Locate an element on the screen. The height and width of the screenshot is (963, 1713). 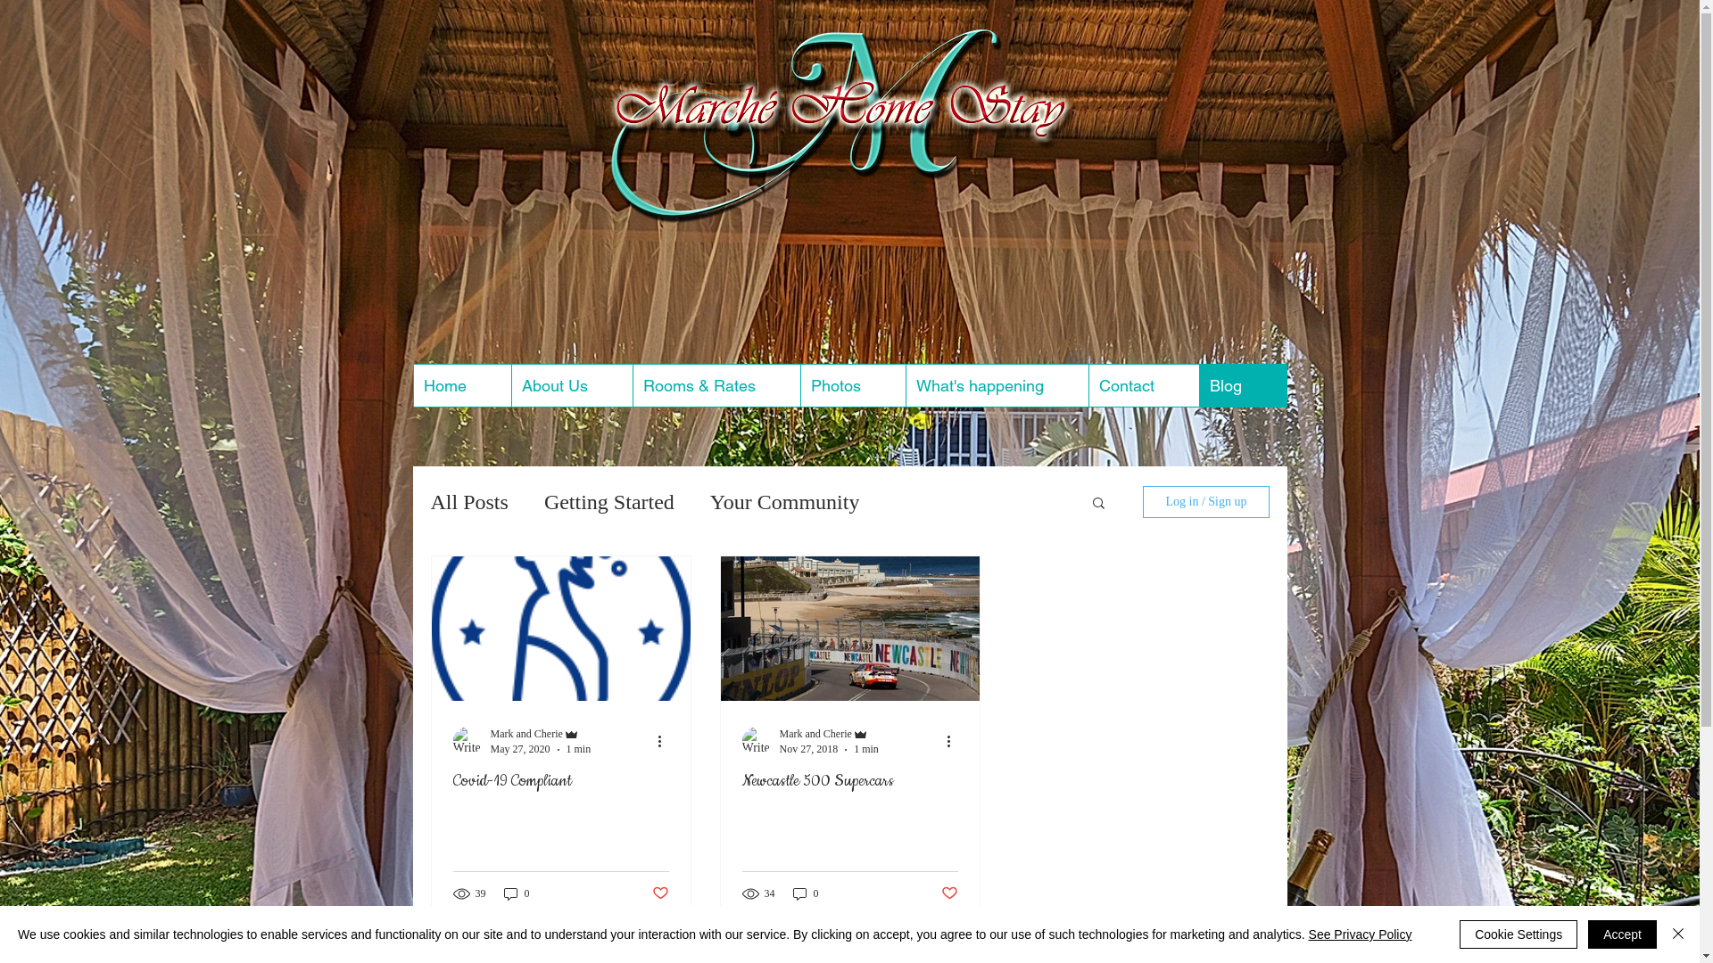
Rooms & Rates is located at coordinates (716, 385).